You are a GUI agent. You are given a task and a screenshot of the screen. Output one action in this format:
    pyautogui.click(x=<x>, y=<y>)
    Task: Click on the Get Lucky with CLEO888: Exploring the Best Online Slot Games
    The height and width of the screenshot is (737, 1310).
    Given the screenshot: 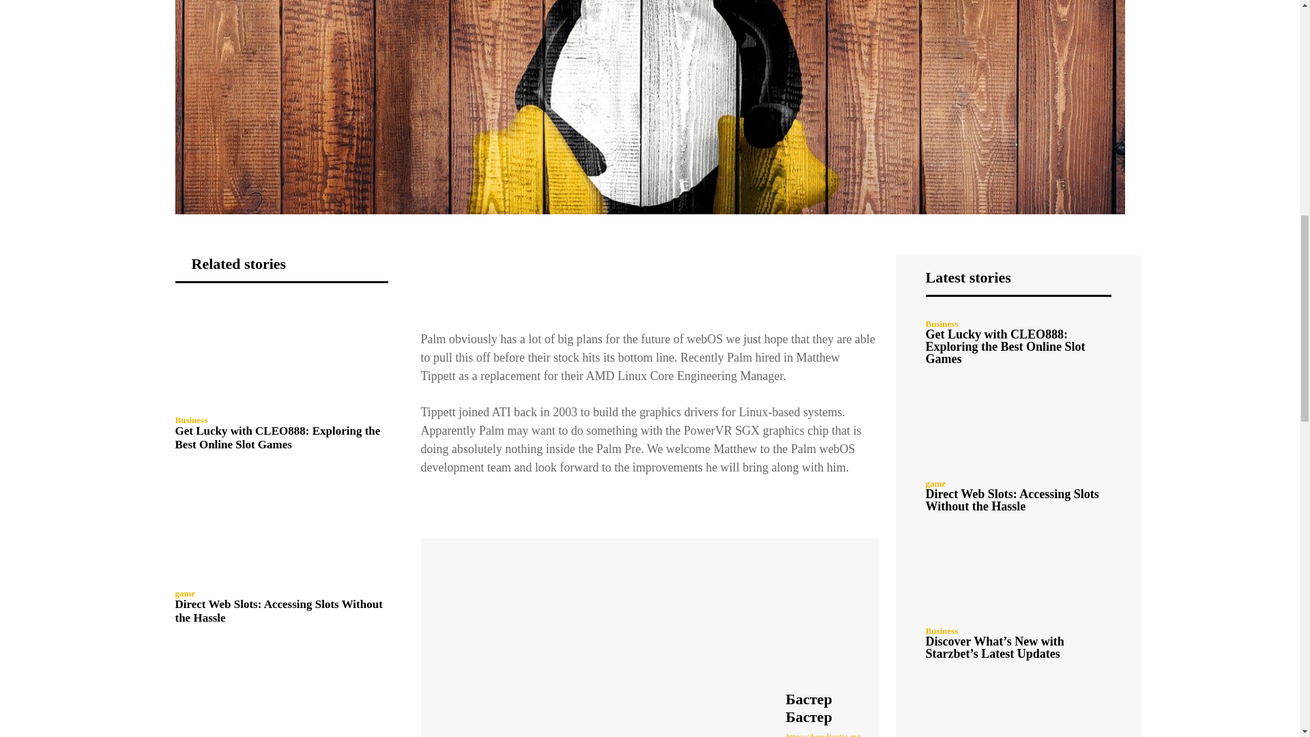 What is the action you would take?
    pyautogui.click(x=281, y=353)
    